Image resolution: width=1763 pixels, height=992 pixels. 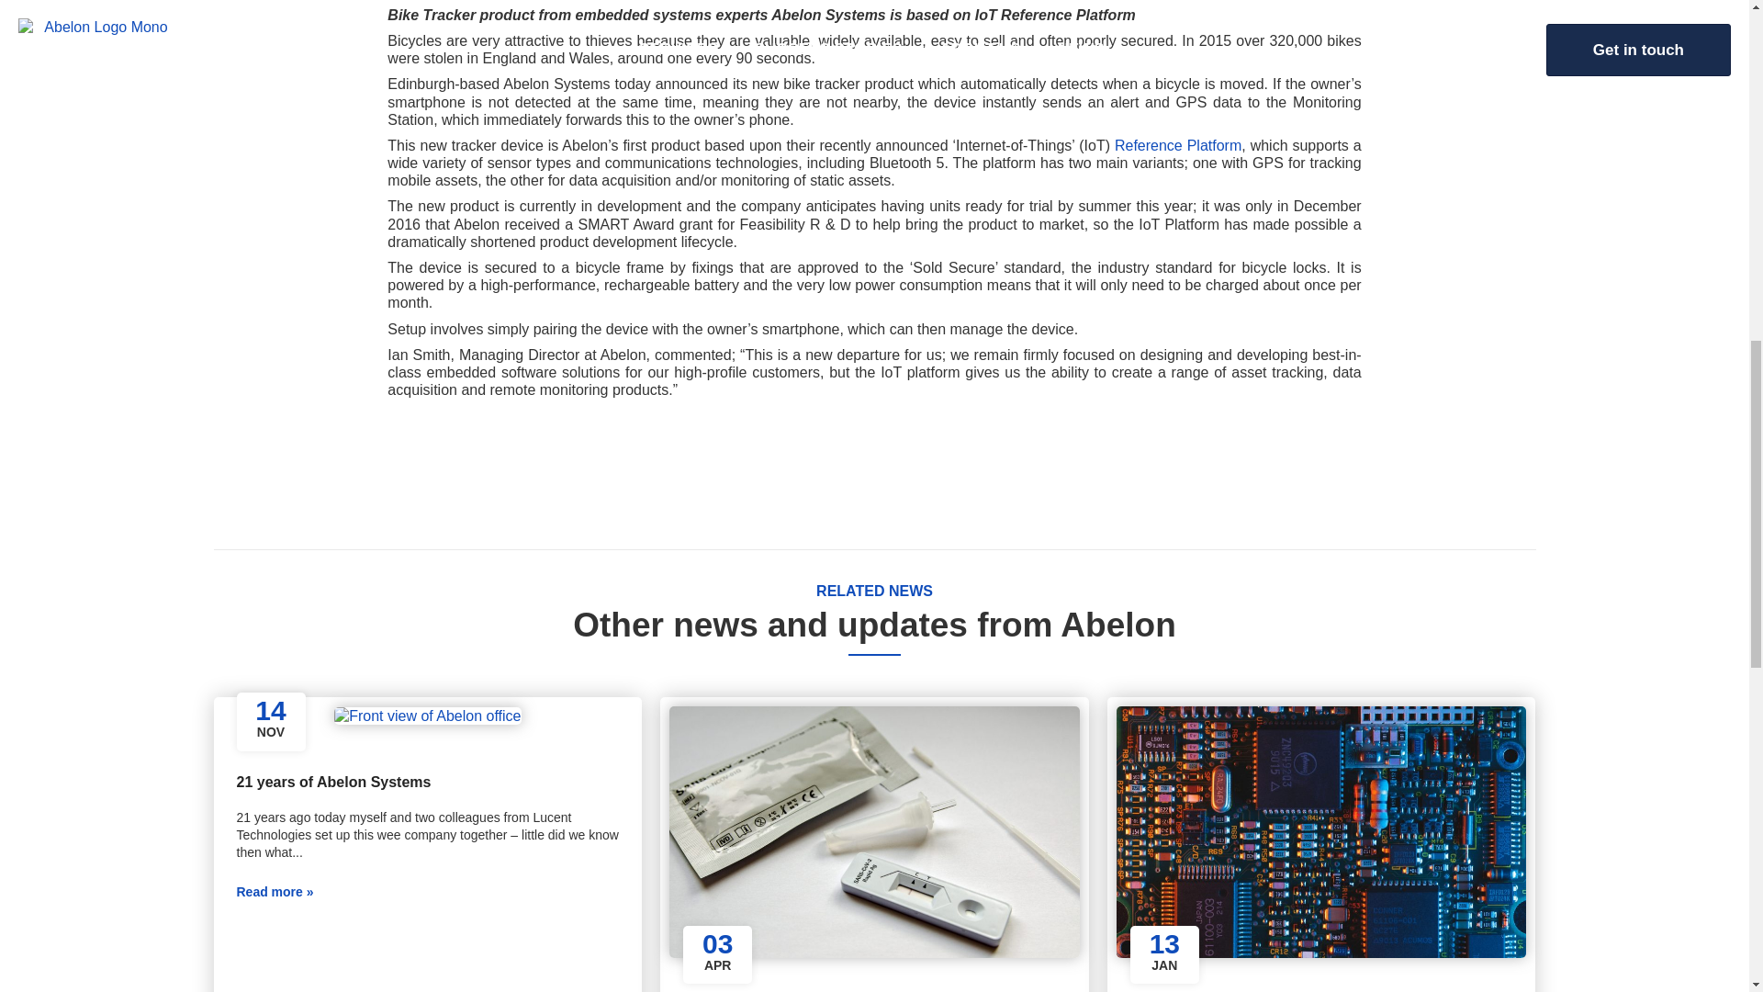 I want to click on umberto-jXd2FSvcRr8-unsplash, so click(x=1320, y=832).